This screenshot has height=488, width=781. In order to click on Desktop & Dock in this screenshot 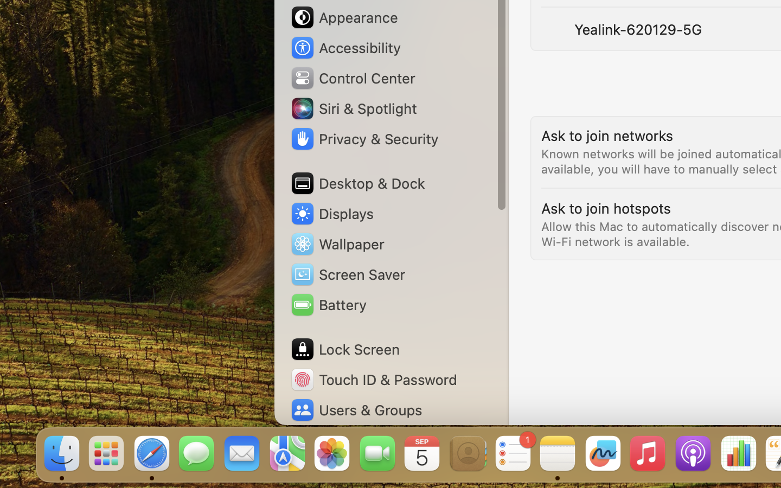, I will do `click(357, 183)`.